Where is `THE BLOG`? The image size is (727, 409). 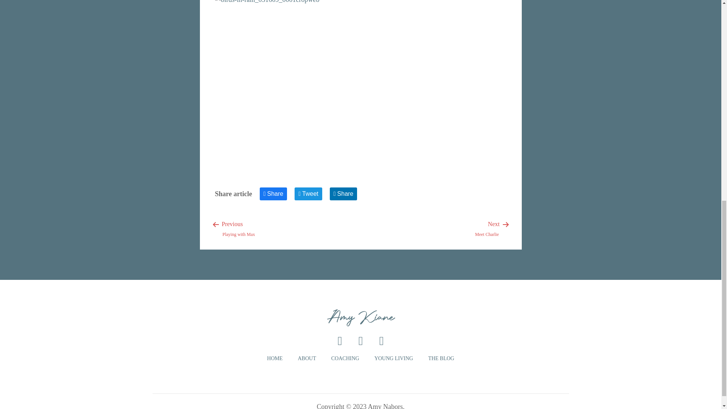 THE BLOG is located at coordinates (487, 229).